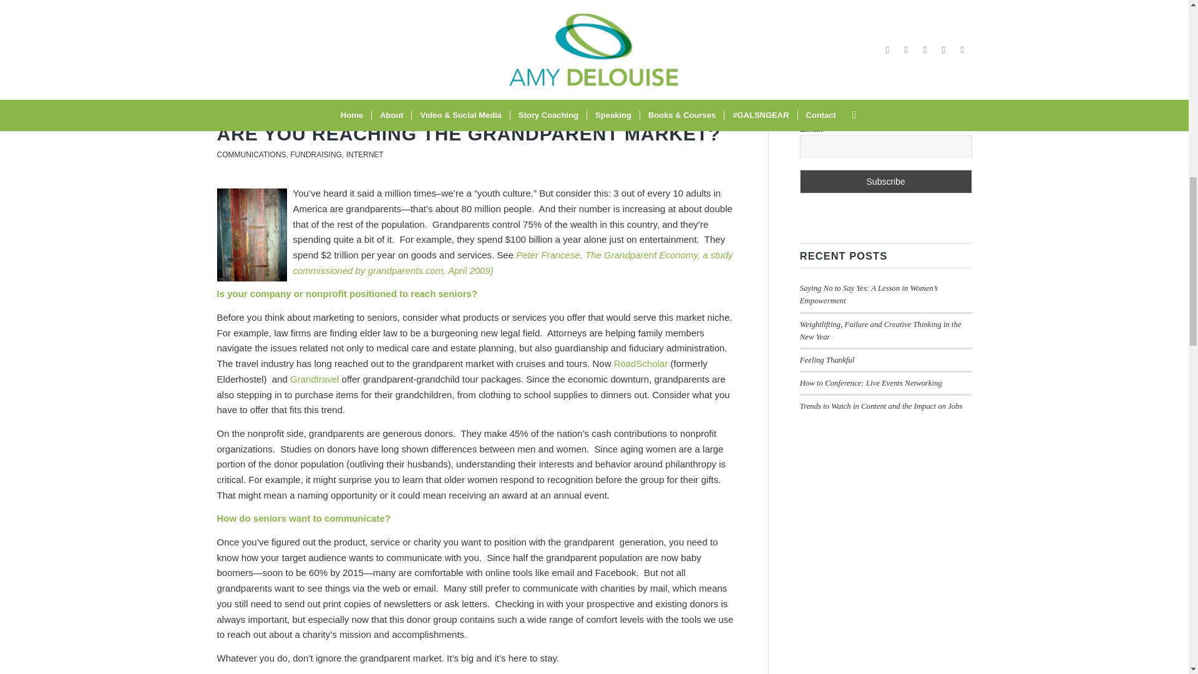 The height and width of the screenshot is (674, 1198). I want to click on COMMUNICATIONS, so click(251, 154).